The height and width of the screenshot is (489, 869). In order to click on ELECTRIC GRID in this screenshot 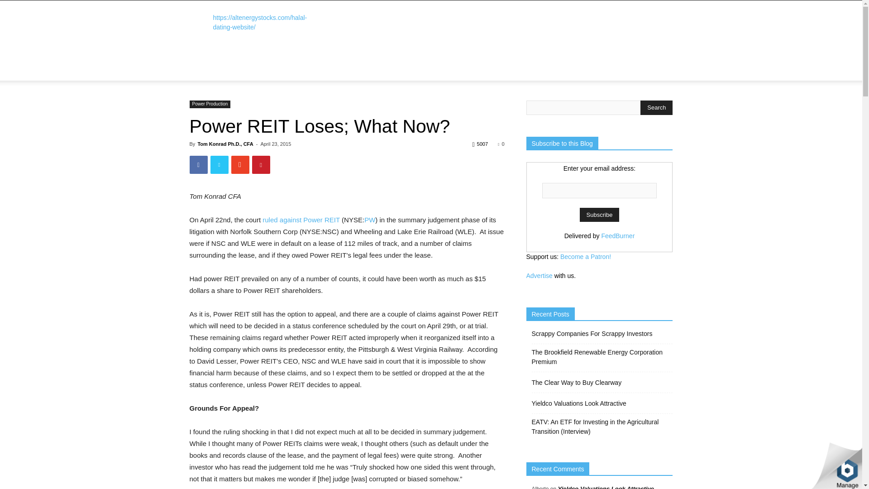, I will do `click(216, 75)`.